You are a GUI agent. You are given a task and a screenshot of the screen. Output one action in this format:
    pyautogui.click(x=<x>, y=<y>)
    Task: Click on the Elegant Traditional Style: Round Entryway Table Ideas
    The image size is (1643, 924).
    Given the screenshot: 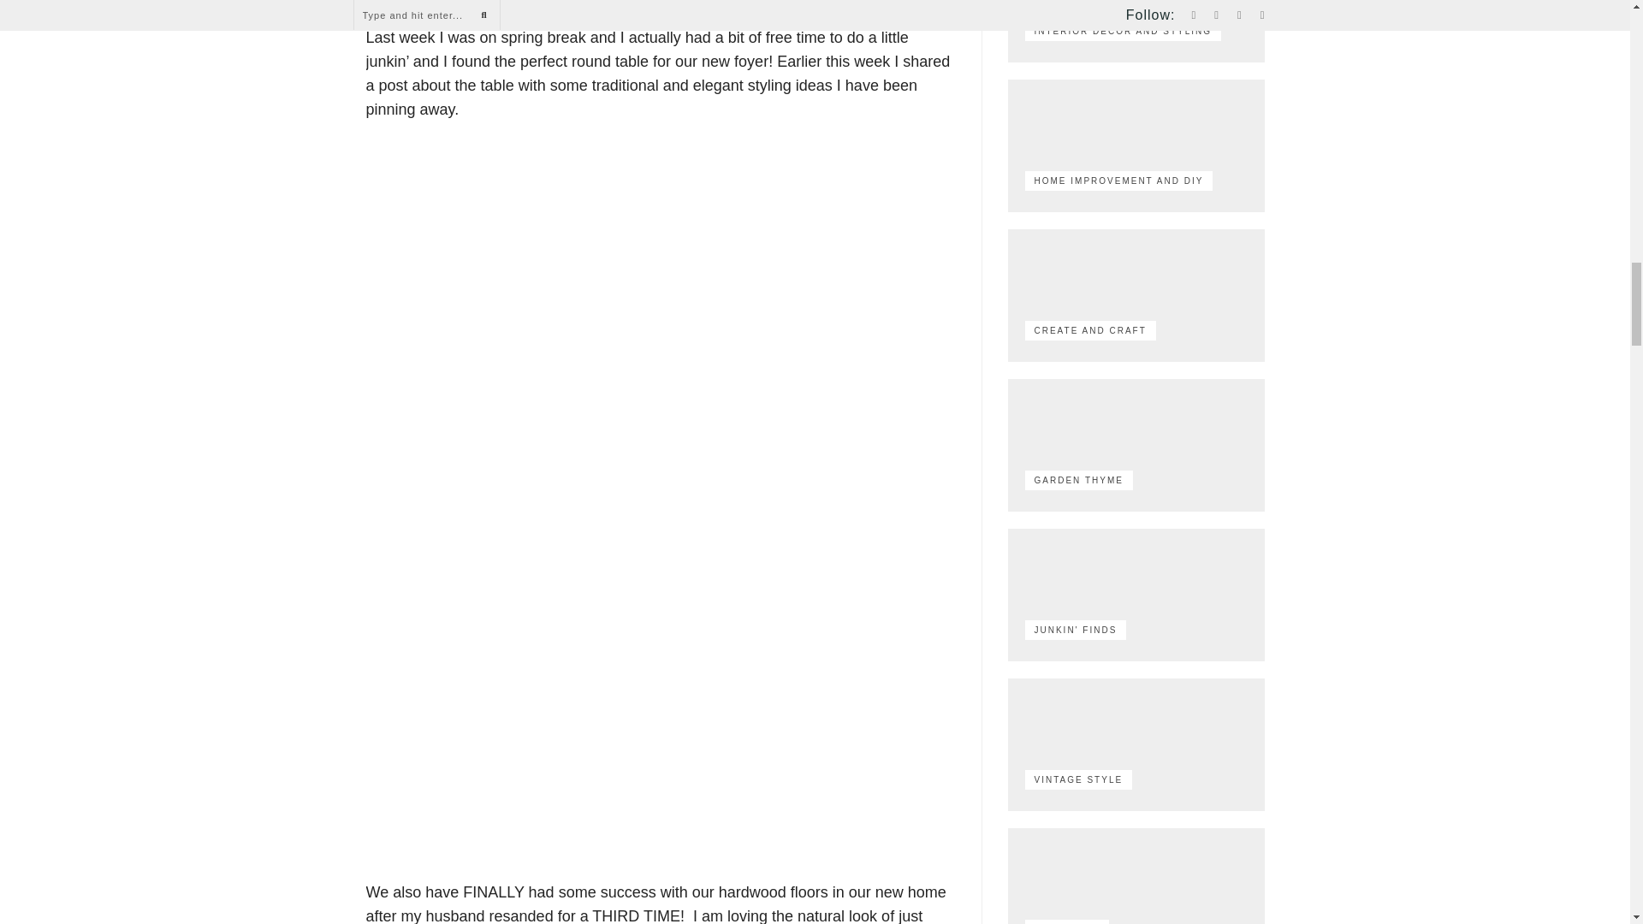 What is the action you would take?
    pyautogui.click(x=661, y=6)
    